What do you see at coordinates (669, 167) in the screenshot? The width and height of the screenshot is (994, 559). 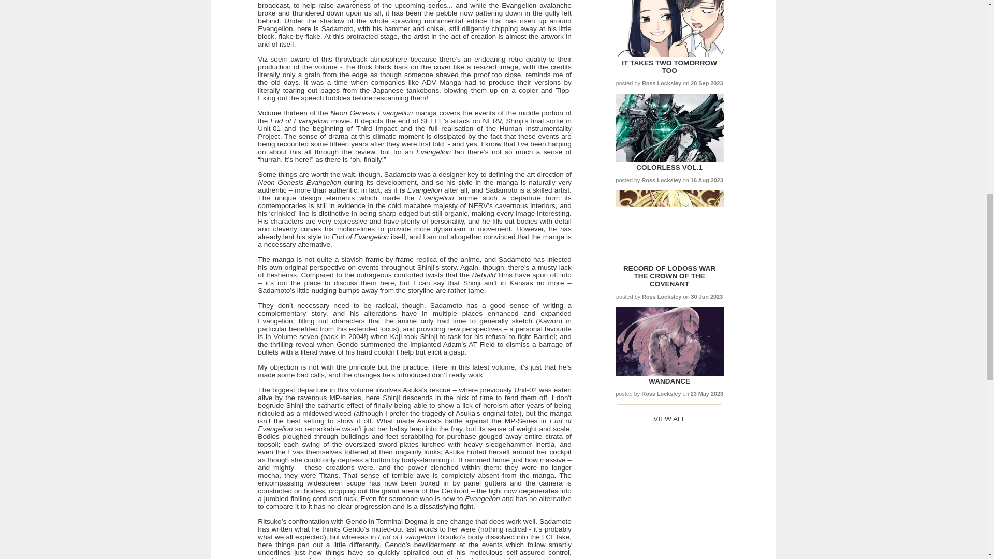 I see `Colorless Vol.1` at bounding box center [669, 167].